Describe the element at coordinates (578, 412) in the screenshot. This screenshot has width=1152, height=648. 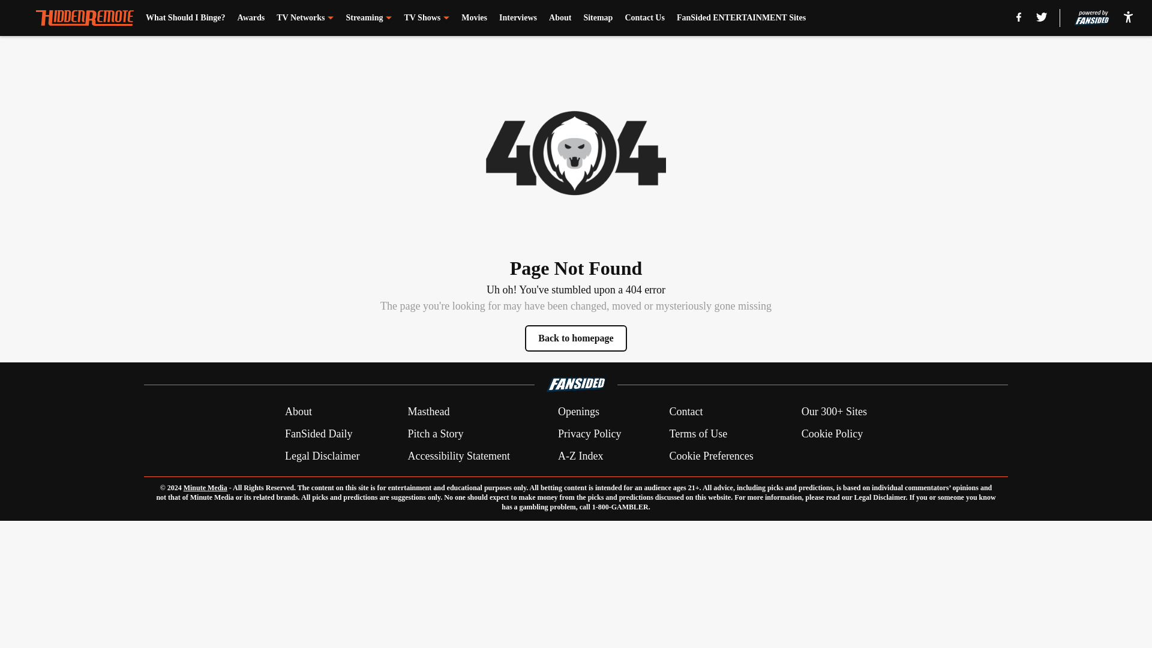
I see `Openings` at that location.